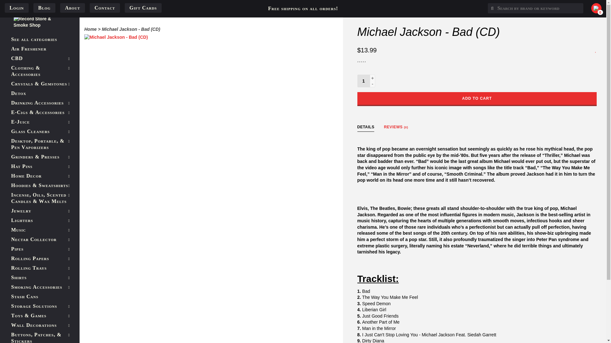 The width and height of the screenshot is (611, 343). Describe the element at coordinates (39, 49) in the screenshot. I see `Air Freshener` at that location.